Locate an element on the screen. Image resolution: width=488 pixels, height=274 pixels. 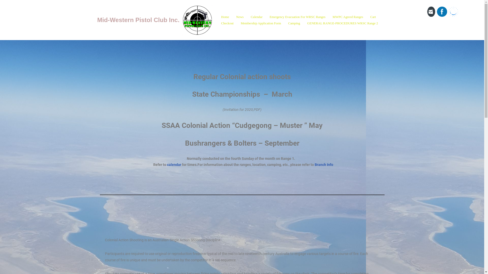
MWPC Agreed Ranges is located at coordinates (348, 17).